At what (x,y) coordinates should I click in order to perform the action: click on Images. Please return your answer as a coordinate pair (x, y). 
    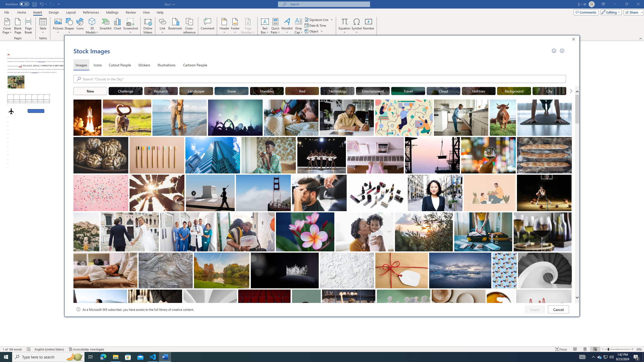
    Looking at the image, I should click on (81, 65).